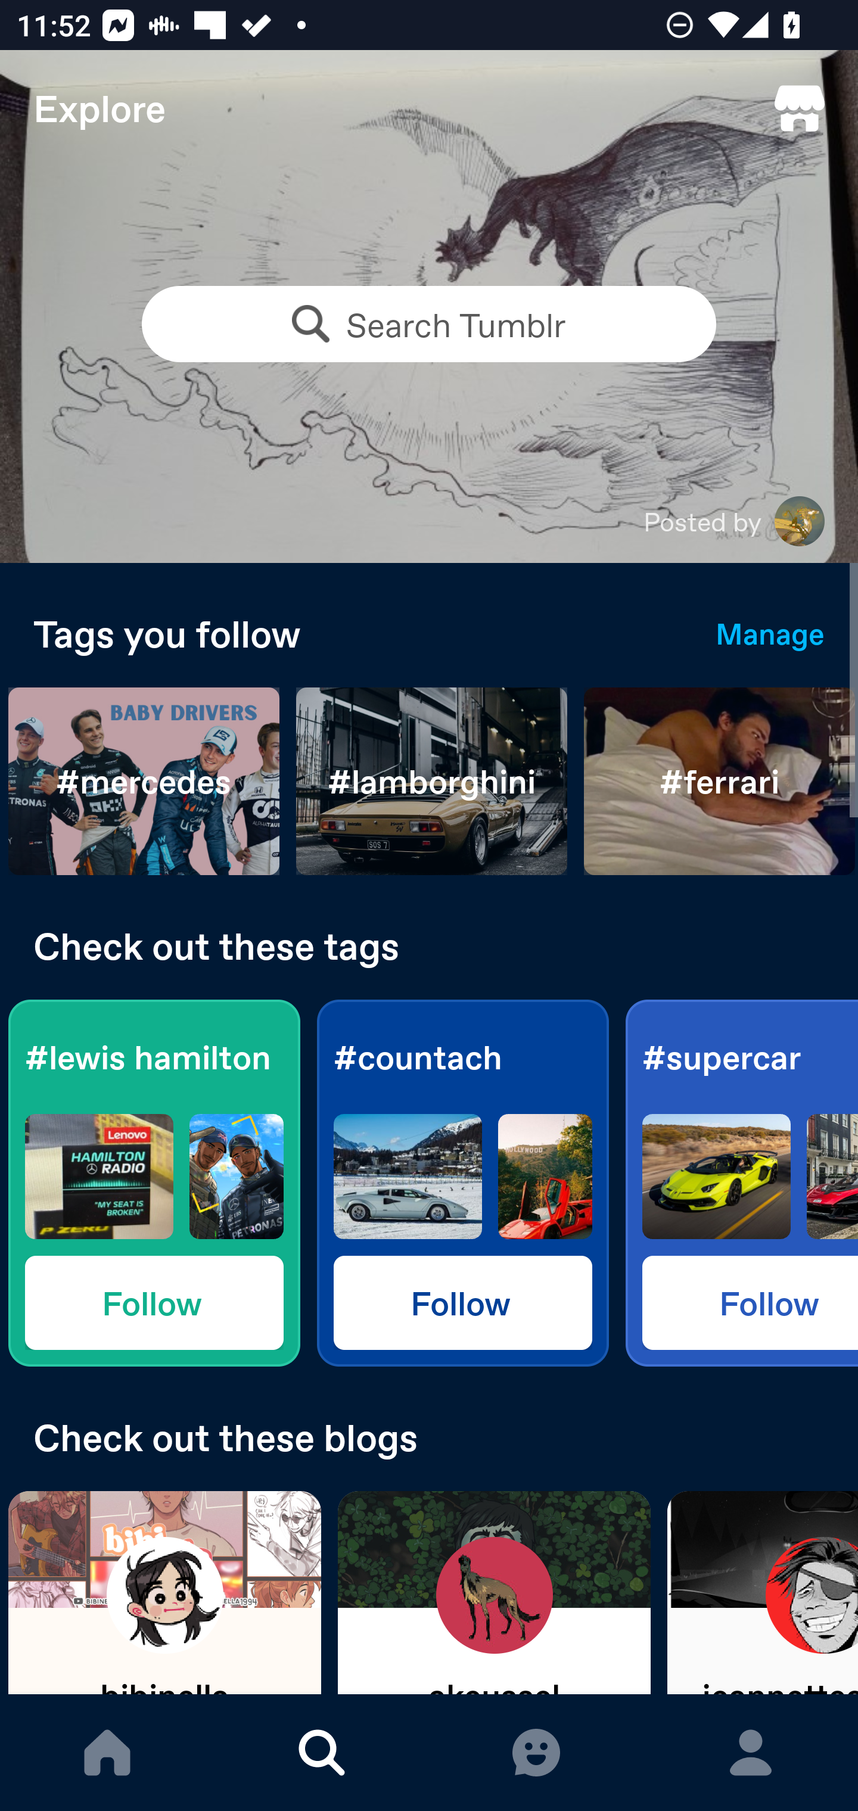 The width and height of the screenshot is (858, 1811). What do you see at coordinates (357, 633) in the screenshot?
I see `Tags you follow` at bounding box center [357, 633].